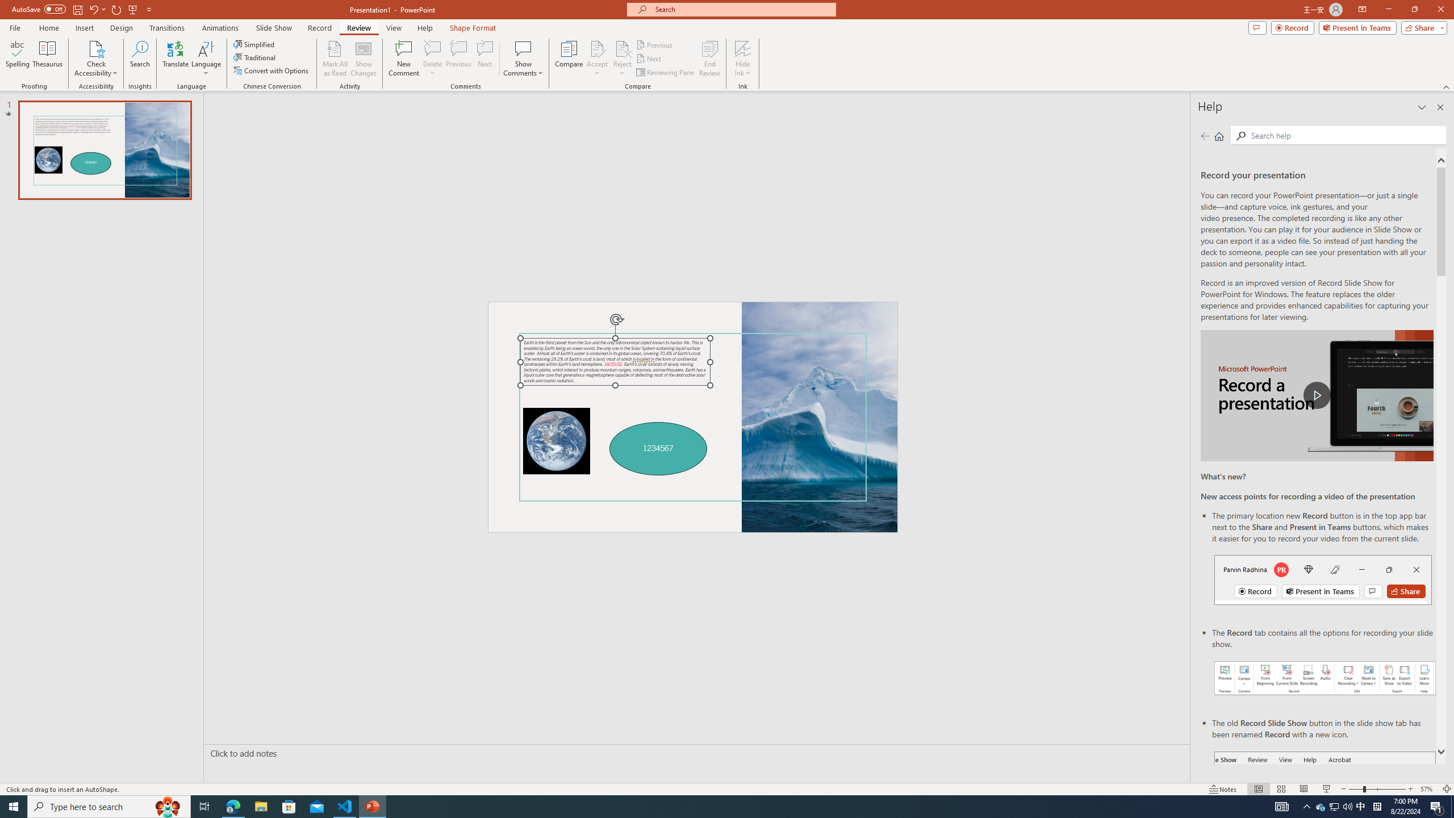  Describe the element at coordinates (335, 59) in the screenshot. I see `Mark All as Read` at that location.